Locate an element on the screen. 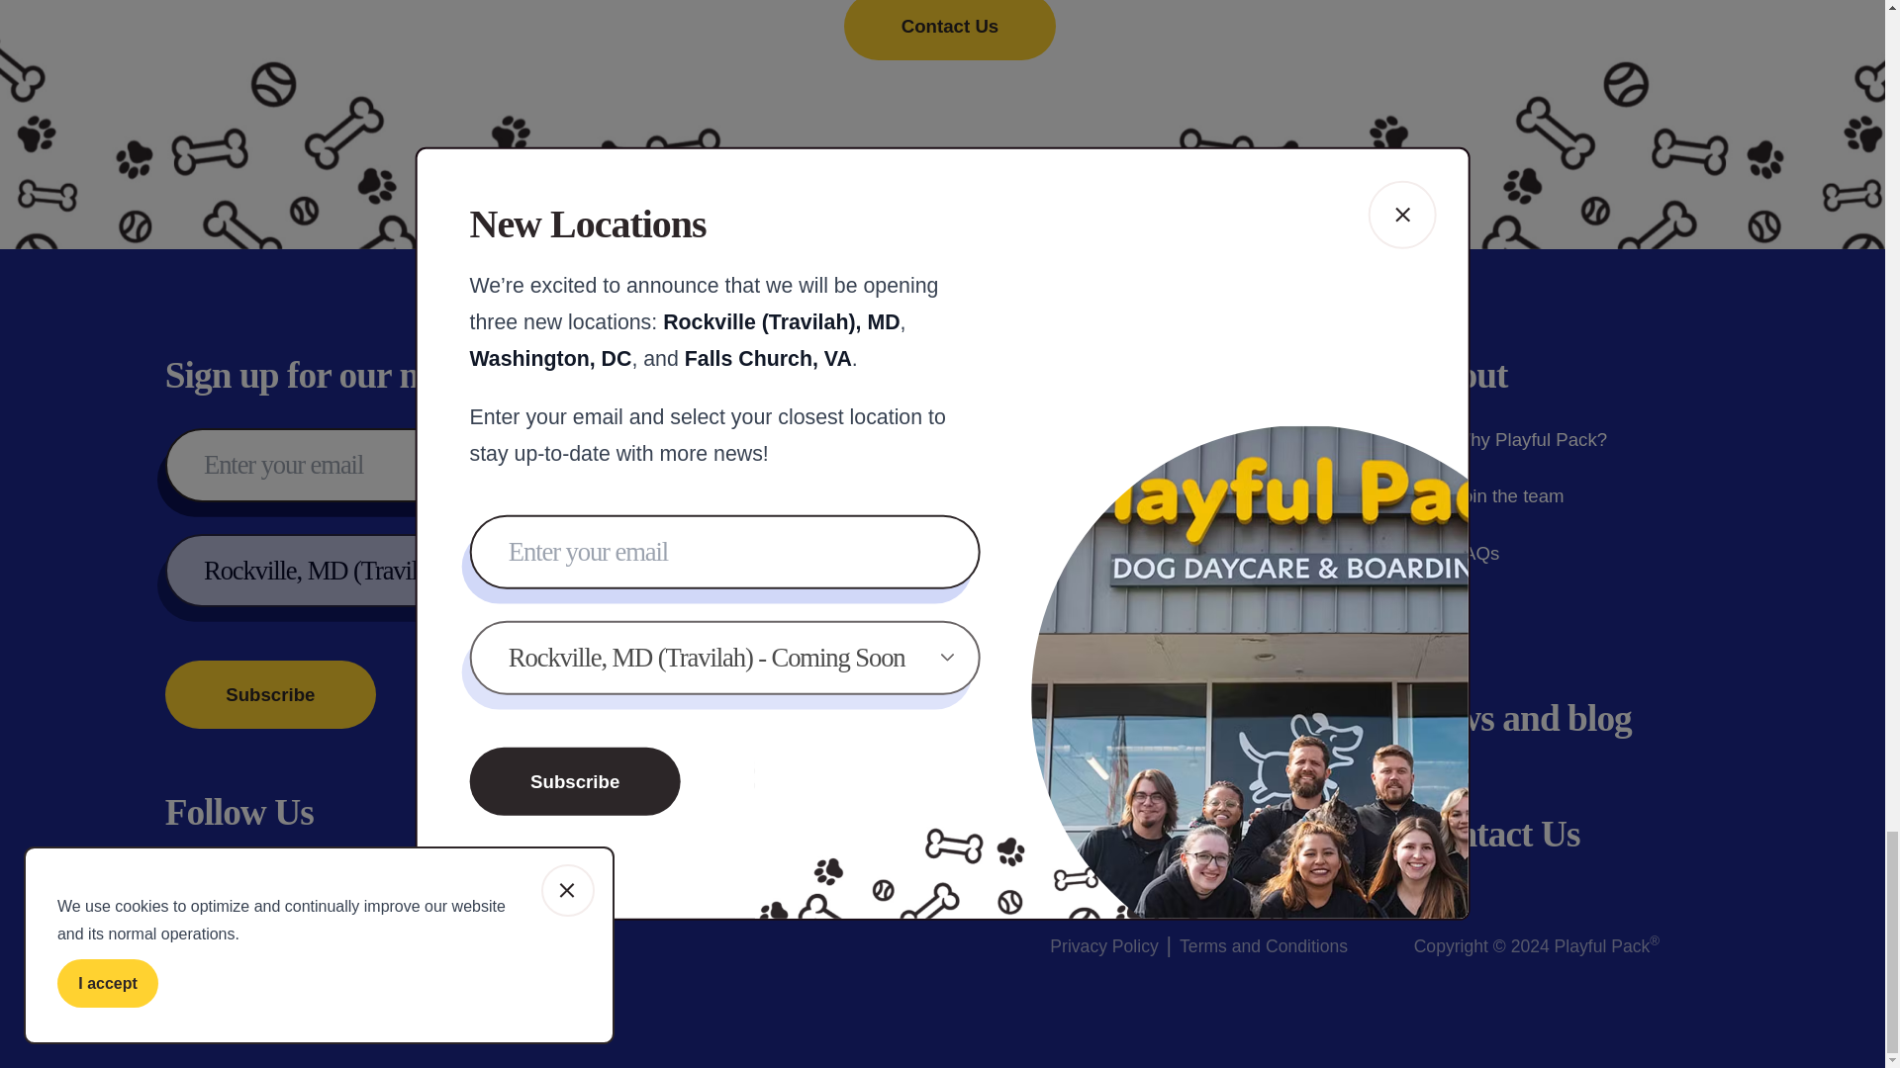 This screenshot has width=1900, height=1068. Services is located at coordinates (1110, 374).